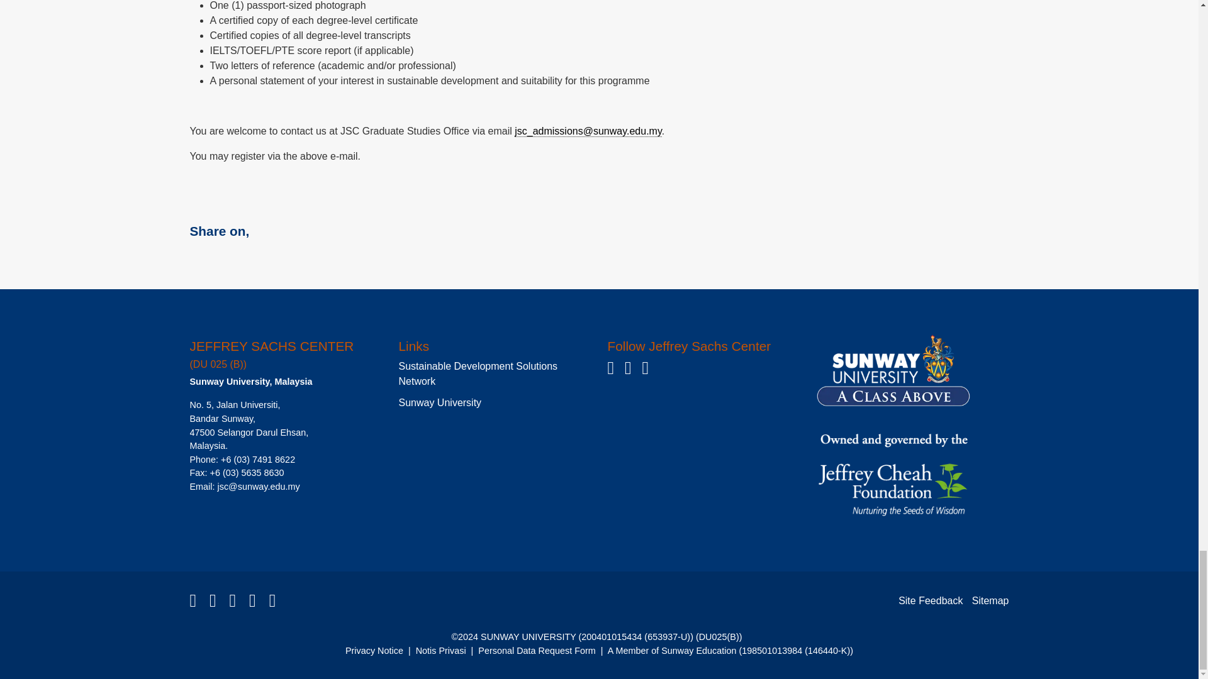 The width and height of the screenshot is (1208, 679). What do you see at coordinates (204, 256) in the screenshot?
I see `Share to Facebook` at bounding box center [204, 256].